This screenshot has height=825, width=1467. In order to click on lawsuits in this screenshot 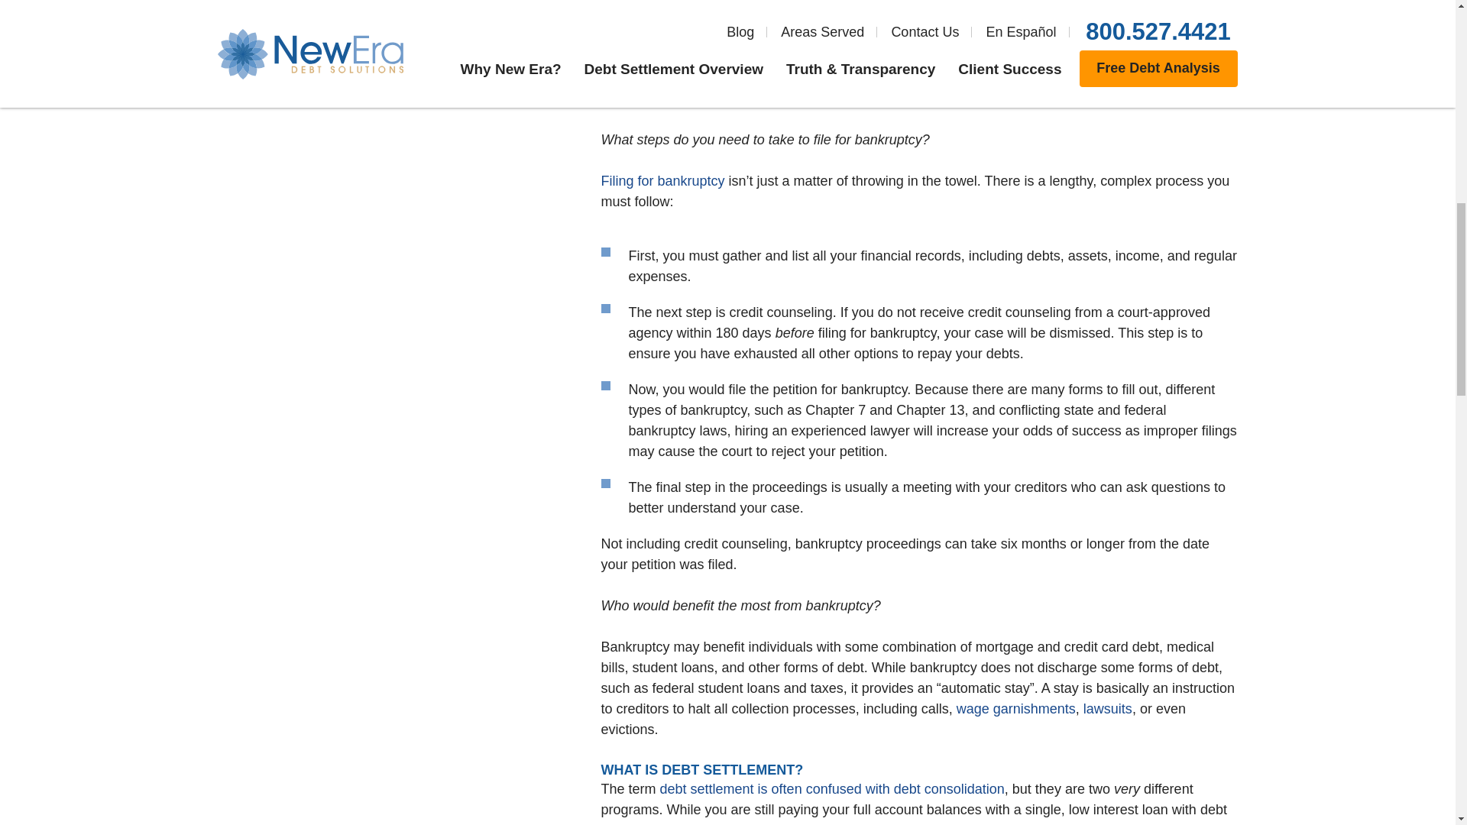, I will do `click(1108, 709)`.